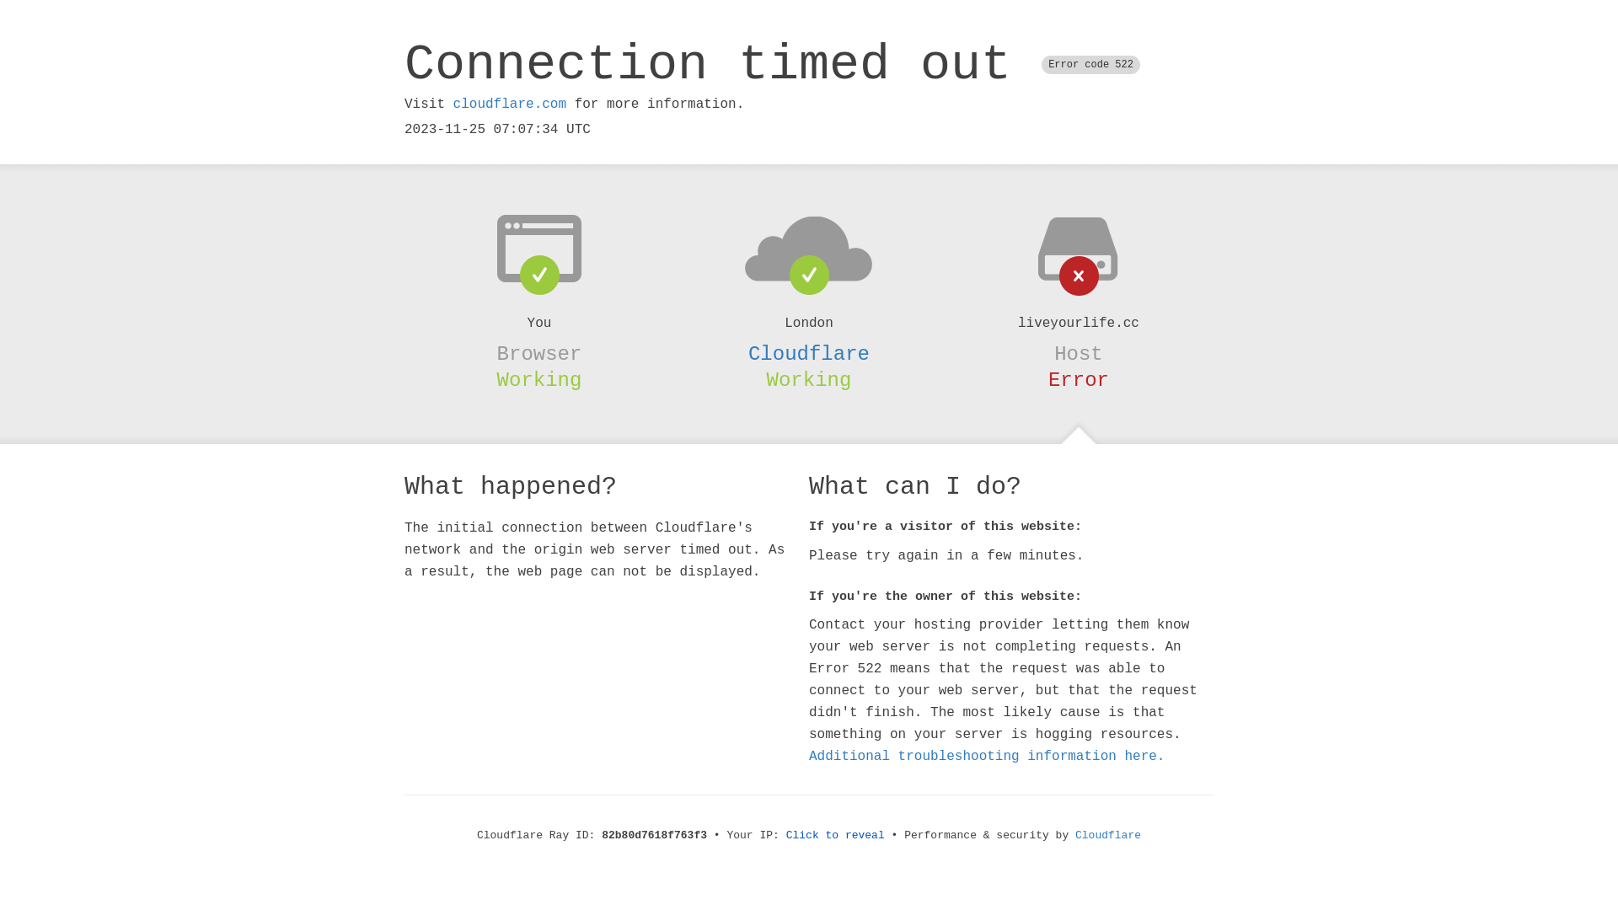  What do you see at coordinates (836, 836) in the screenshot?
I see `Click to reveal` at bounding box center [836, 836].